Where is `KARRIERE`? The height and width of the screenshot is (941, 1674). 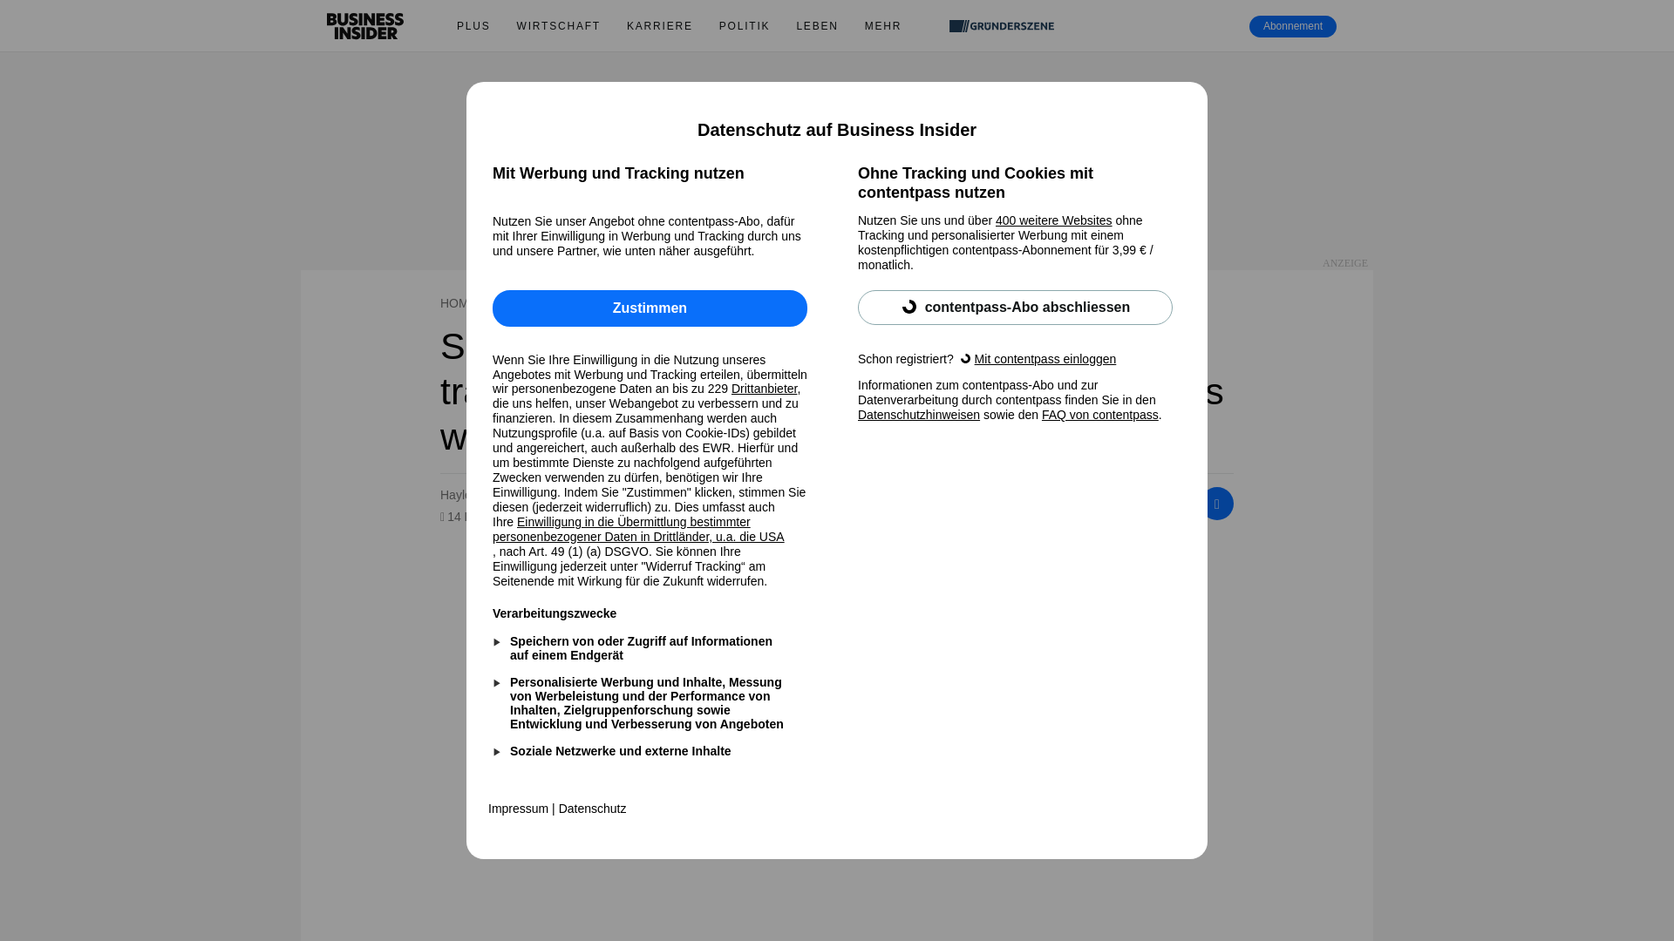 KARRIERE is located at coordinates (660, 26).